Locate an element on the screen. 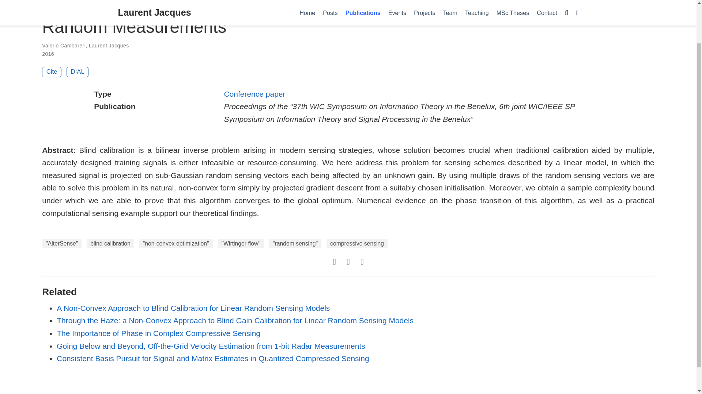  DIAL is located at coordinates (78, 72).